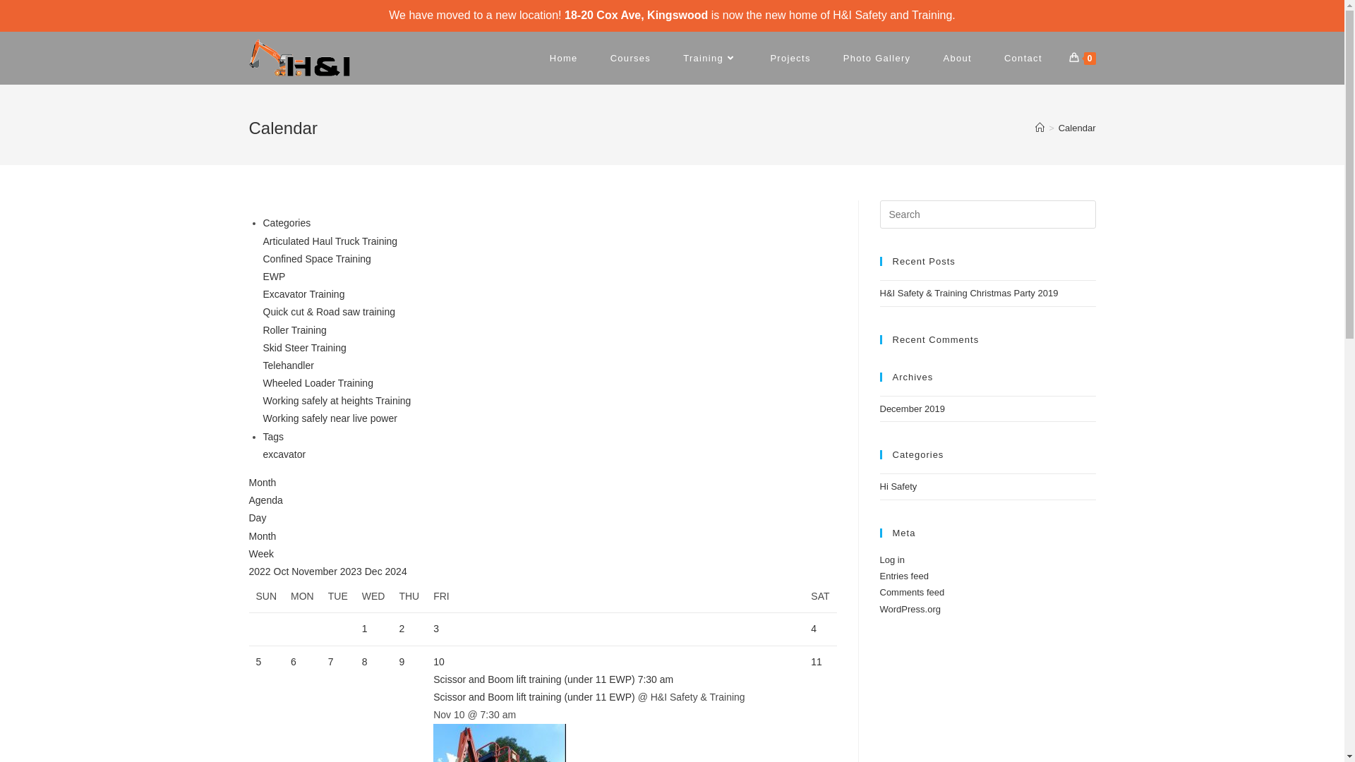 Image resolution: width=1355 pixels, height=762 pixels. I want to click on 5, so click(258, 662).